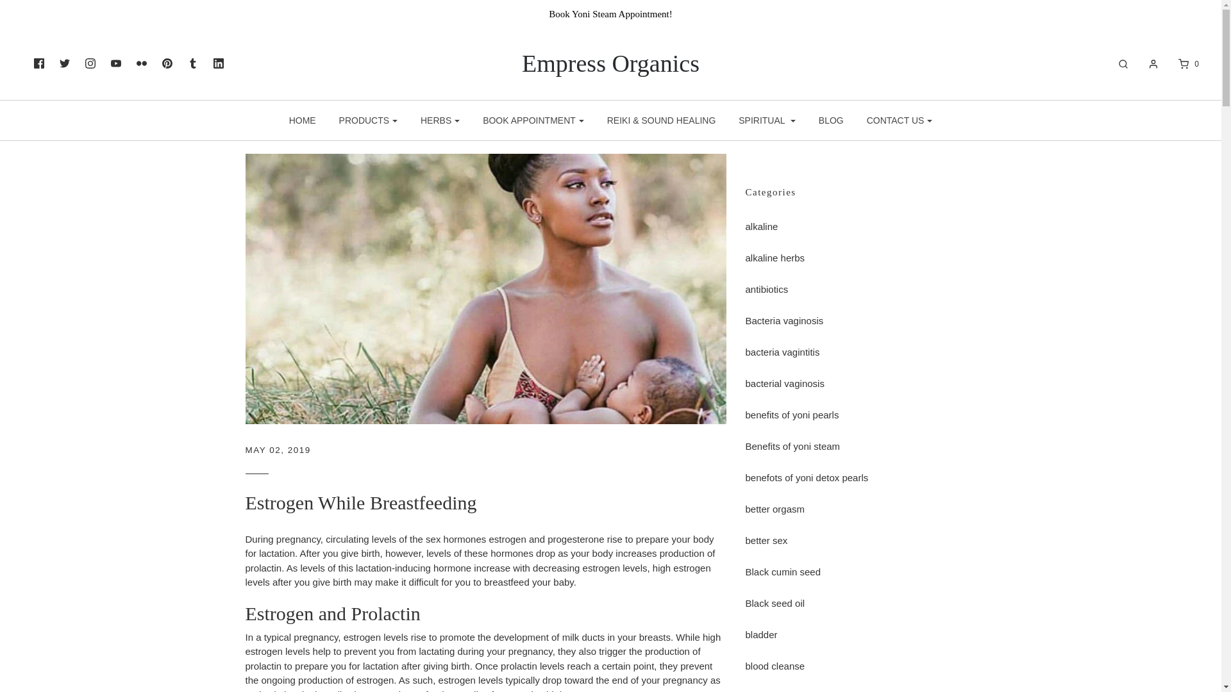 The width and height of the screenshot is (1231, 692). What do you see at coordinates (1207, 8) in the screenshot?
I see `Search` at bounding box center [1207, 8].